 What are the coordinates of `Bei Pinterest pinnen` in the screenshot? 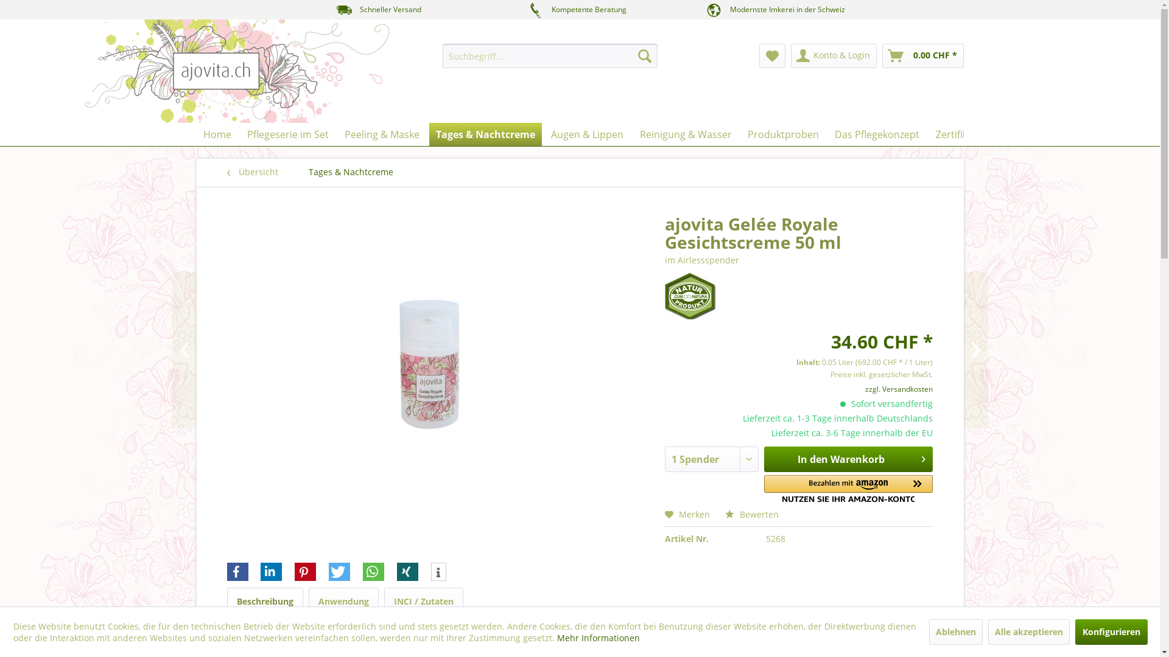 It's located at (306, 572).